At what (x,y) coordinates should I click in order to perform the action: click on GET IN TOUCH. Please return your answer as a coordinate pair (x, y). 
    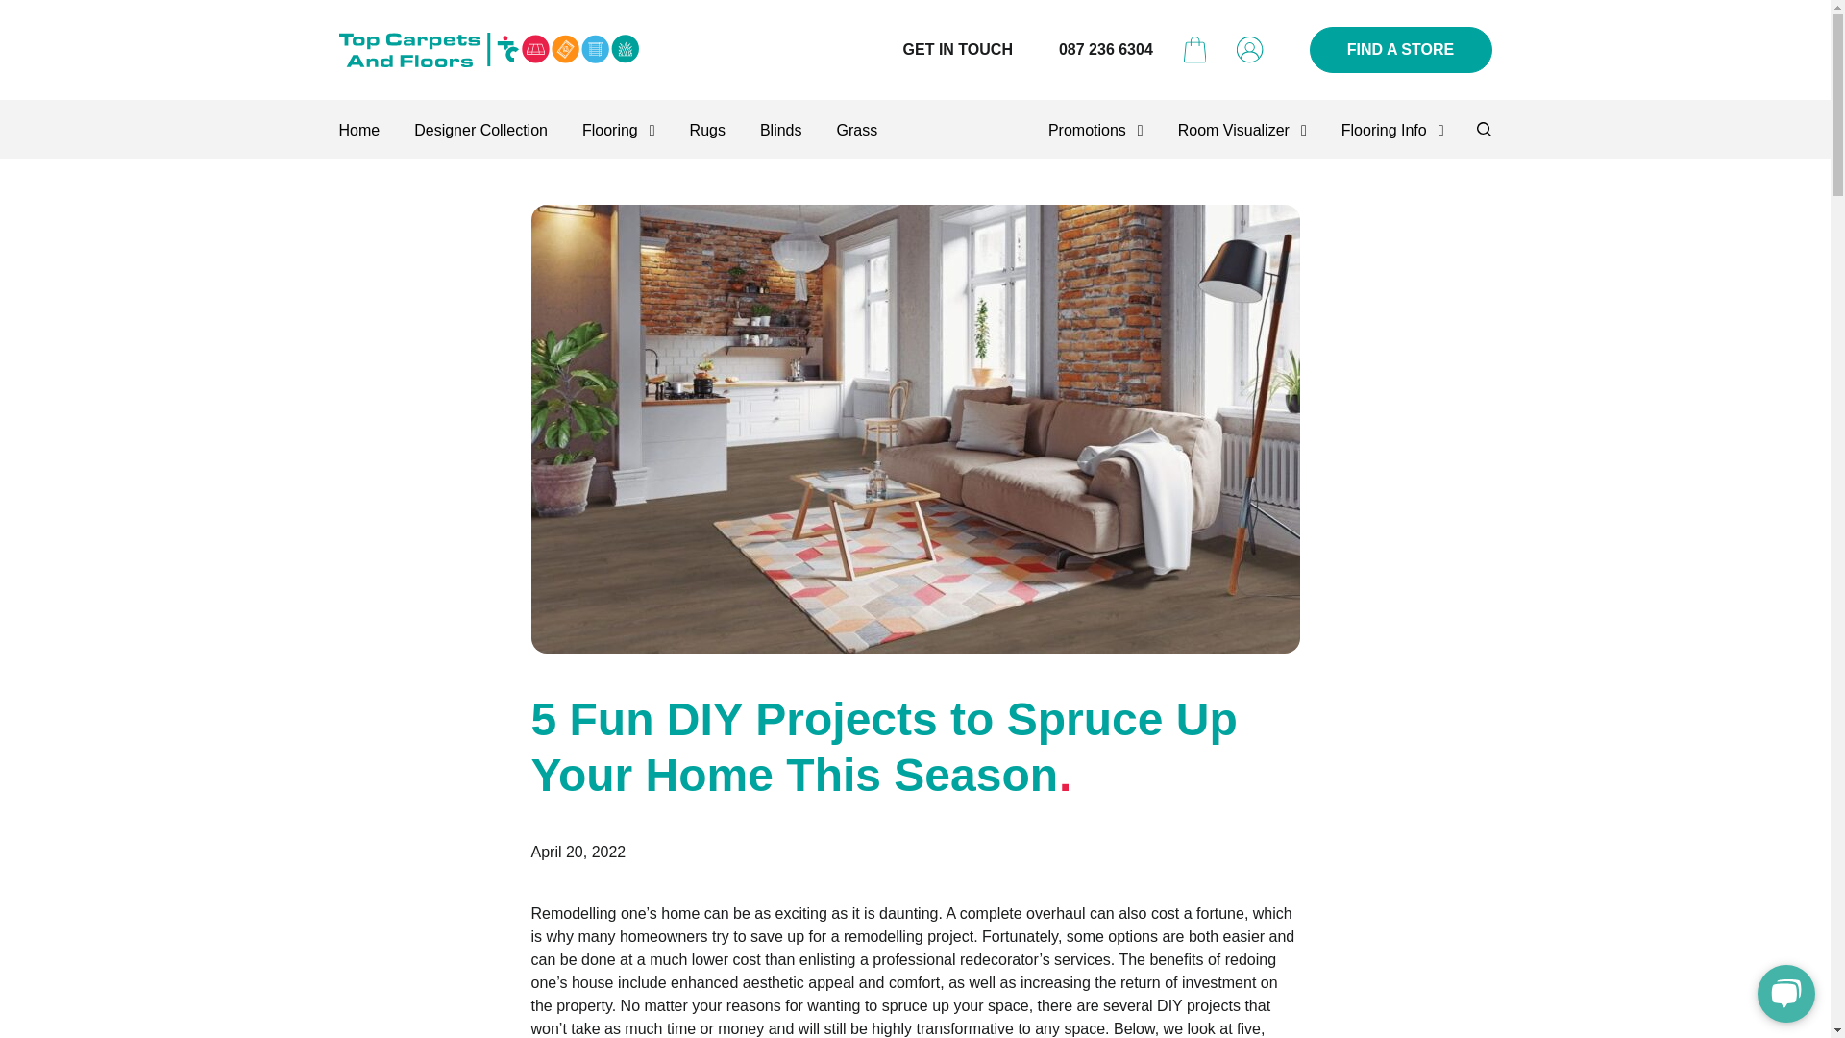
    Looking at the image, I should click on (958, 50).